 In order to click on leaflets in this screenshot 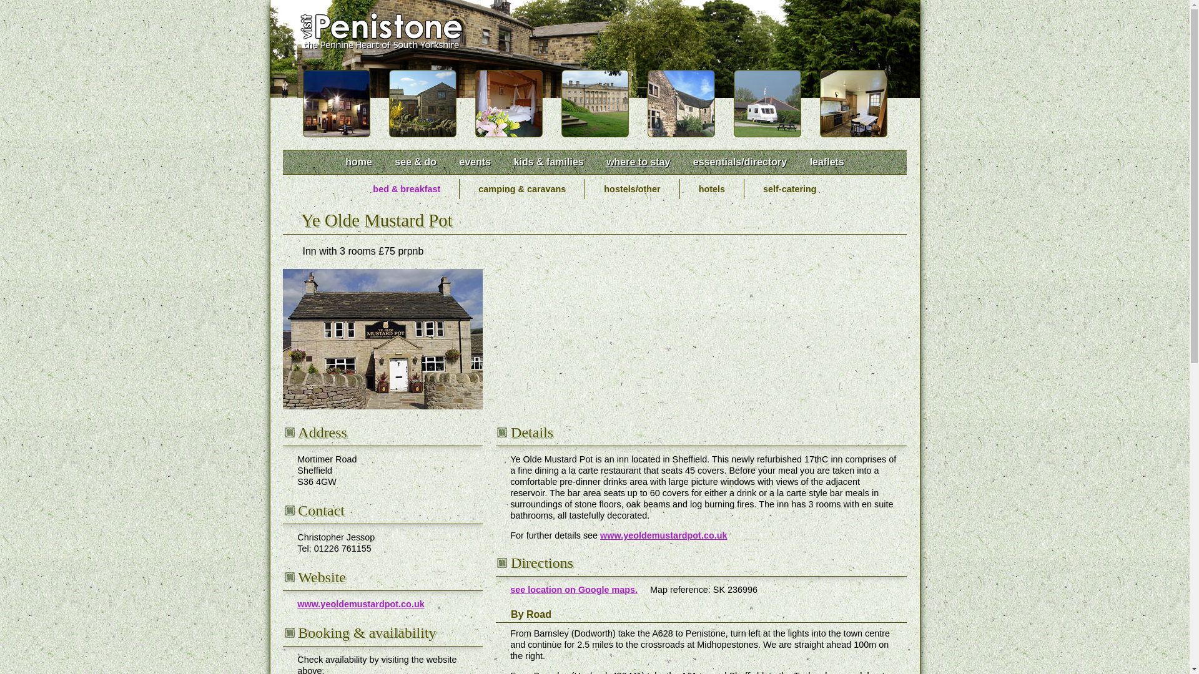, I will do `click(827, 161)`.